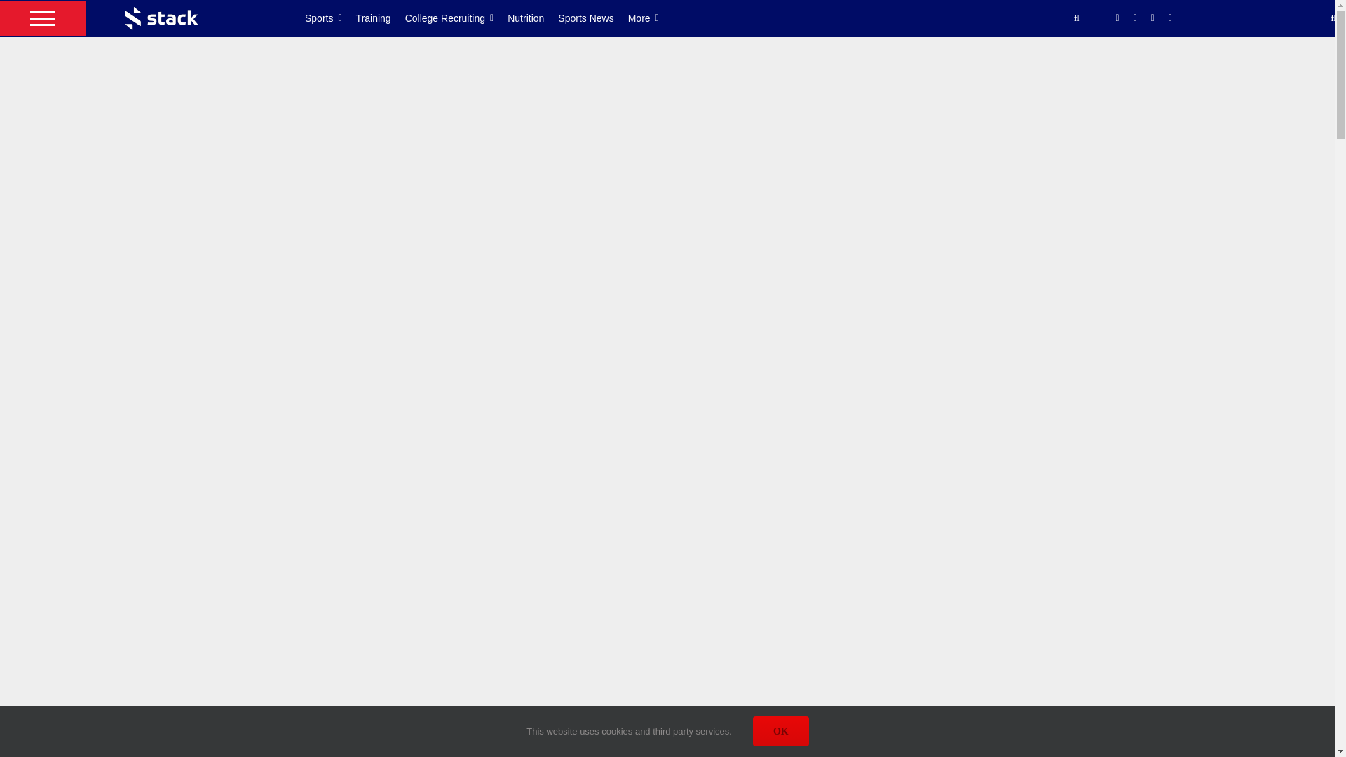  Describe the element at coordinates (331, 18) in the screenshot. I see `Sports` at that location.